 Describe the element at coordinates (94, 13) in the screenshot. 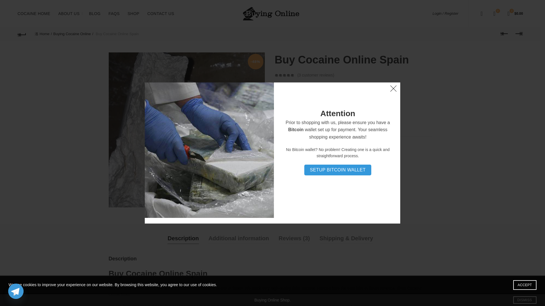

I see `BLOG` at that location.